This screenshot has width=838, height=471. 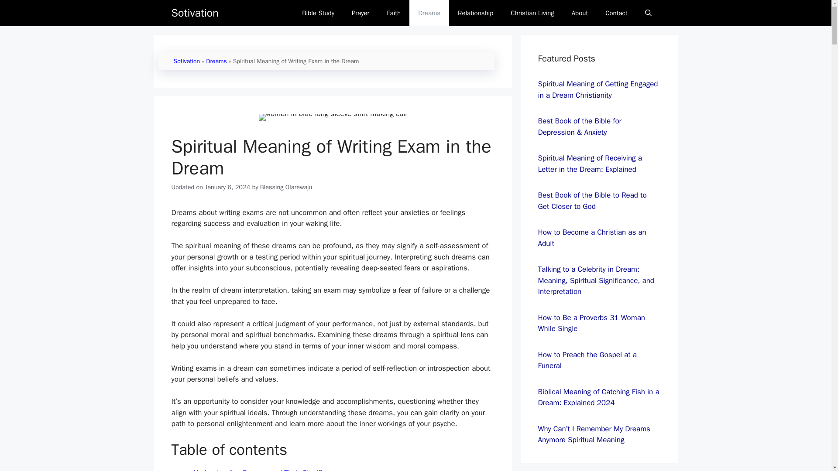 I want to click on Prayer, so click(x=360, y=13).